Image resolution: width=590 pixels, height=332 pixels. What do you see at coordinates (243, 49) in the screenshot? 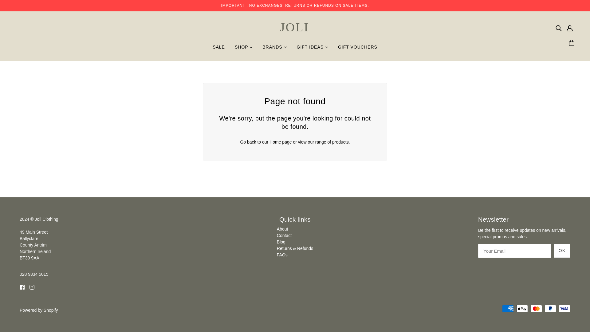
I see `SHOP ` at bounding box center [243, 49].